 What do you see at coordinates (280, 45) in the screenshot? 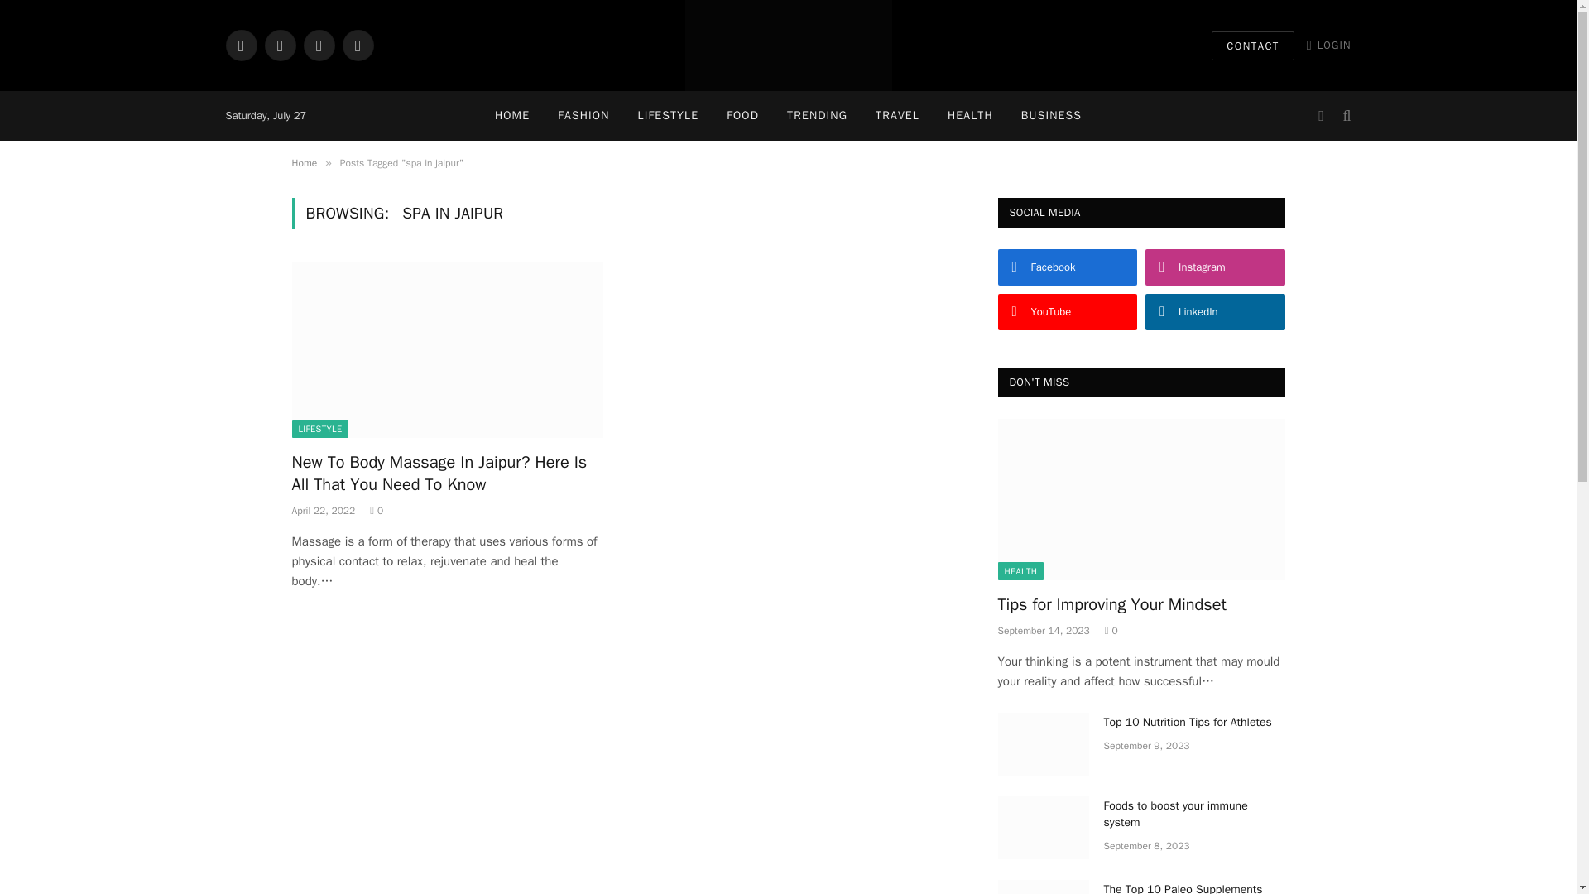
I see `Instagram` at bounding box center [280, 45].